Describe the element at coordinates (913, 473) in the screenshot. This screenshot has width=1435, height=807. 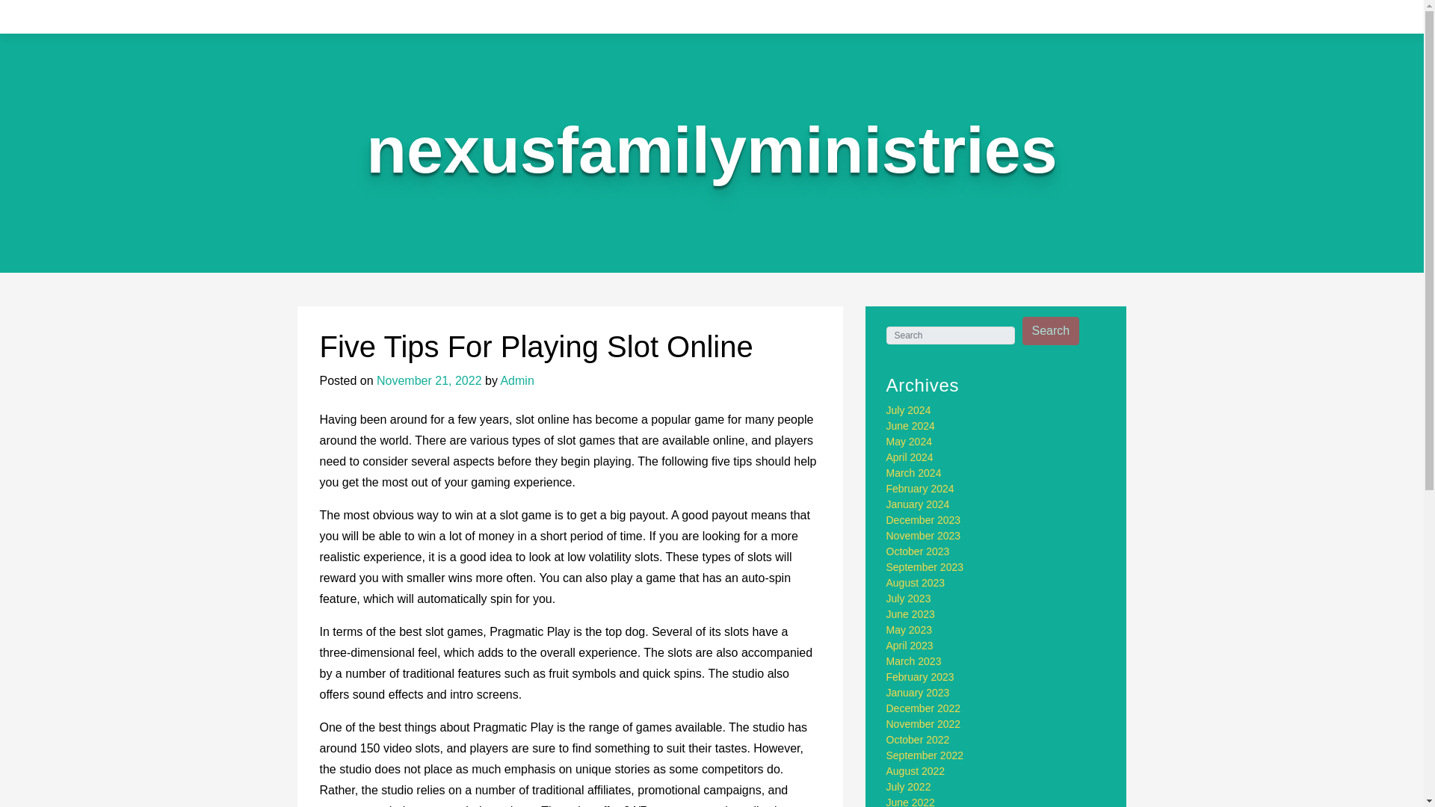
I see `March 2024` at that location.